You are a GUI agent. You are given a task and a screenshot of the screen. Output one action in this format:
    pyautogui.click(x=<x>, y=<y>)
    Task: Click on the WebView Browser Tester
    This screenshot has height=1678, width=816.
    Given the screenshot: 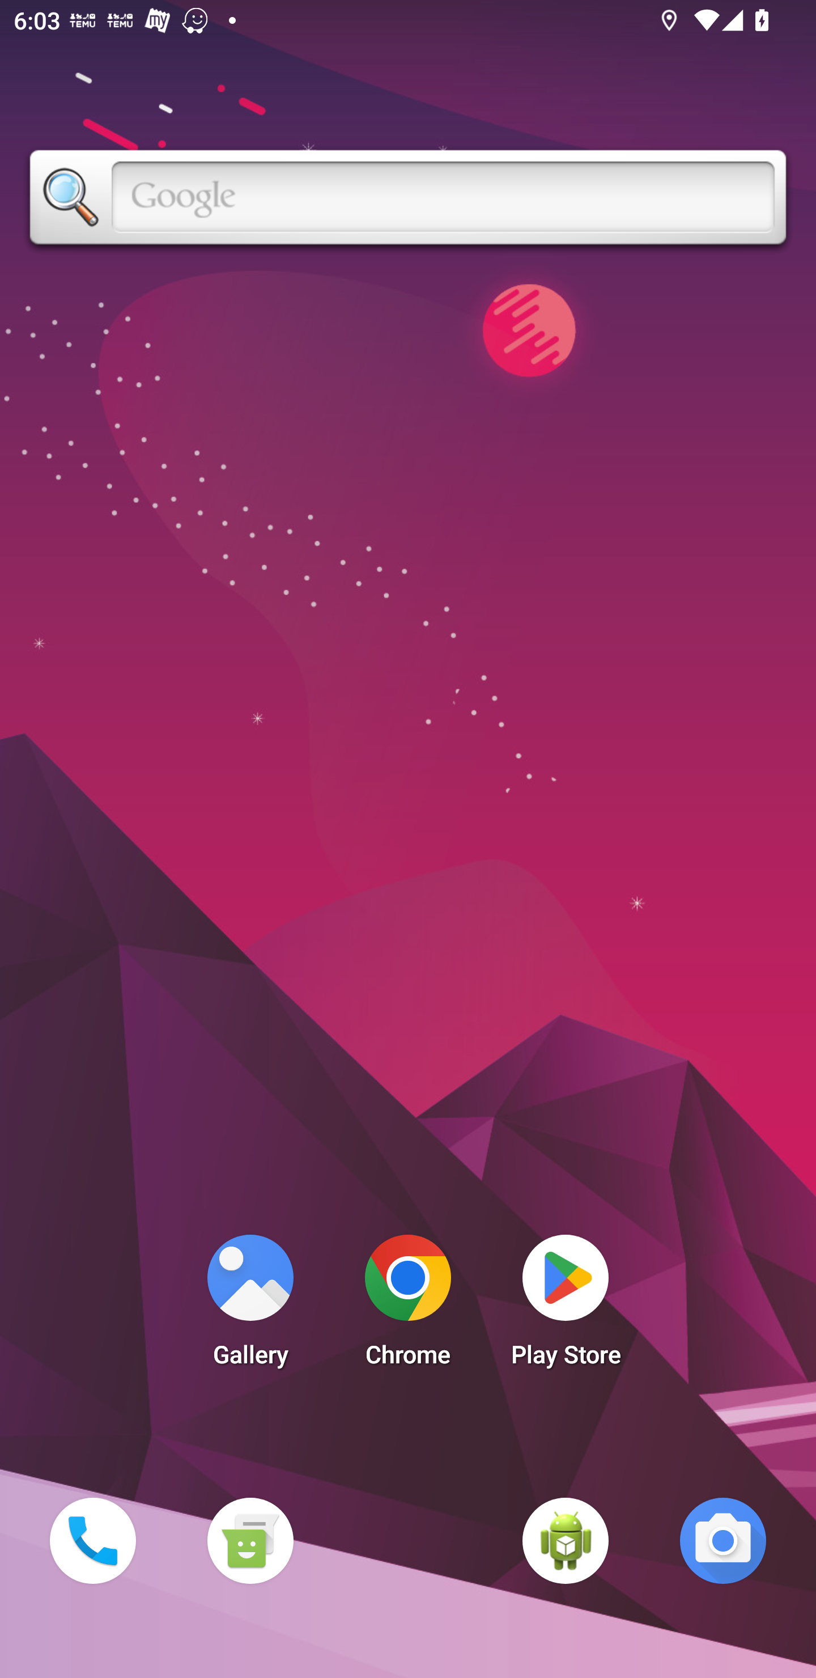 What is the action you would take?
    pyautogui.click(x=566, y=1540)
    